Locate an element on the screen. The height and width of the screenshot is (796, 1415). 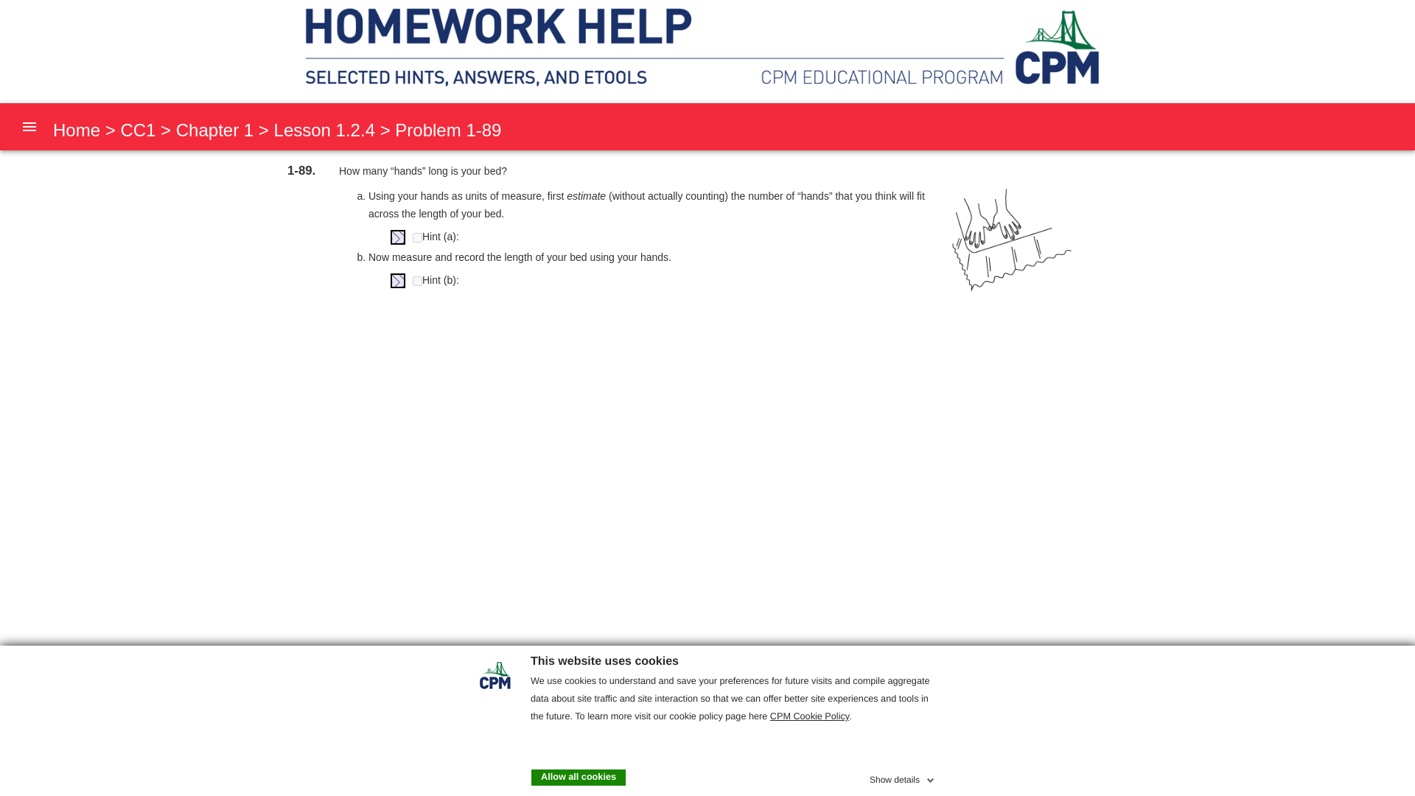
on is located at coordinates (417, 280).